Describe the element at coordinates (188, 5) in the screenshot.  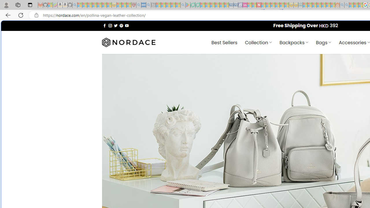
I see `Bluey: Let's Play! - Apps on Google Play - Sleeping` at that location.